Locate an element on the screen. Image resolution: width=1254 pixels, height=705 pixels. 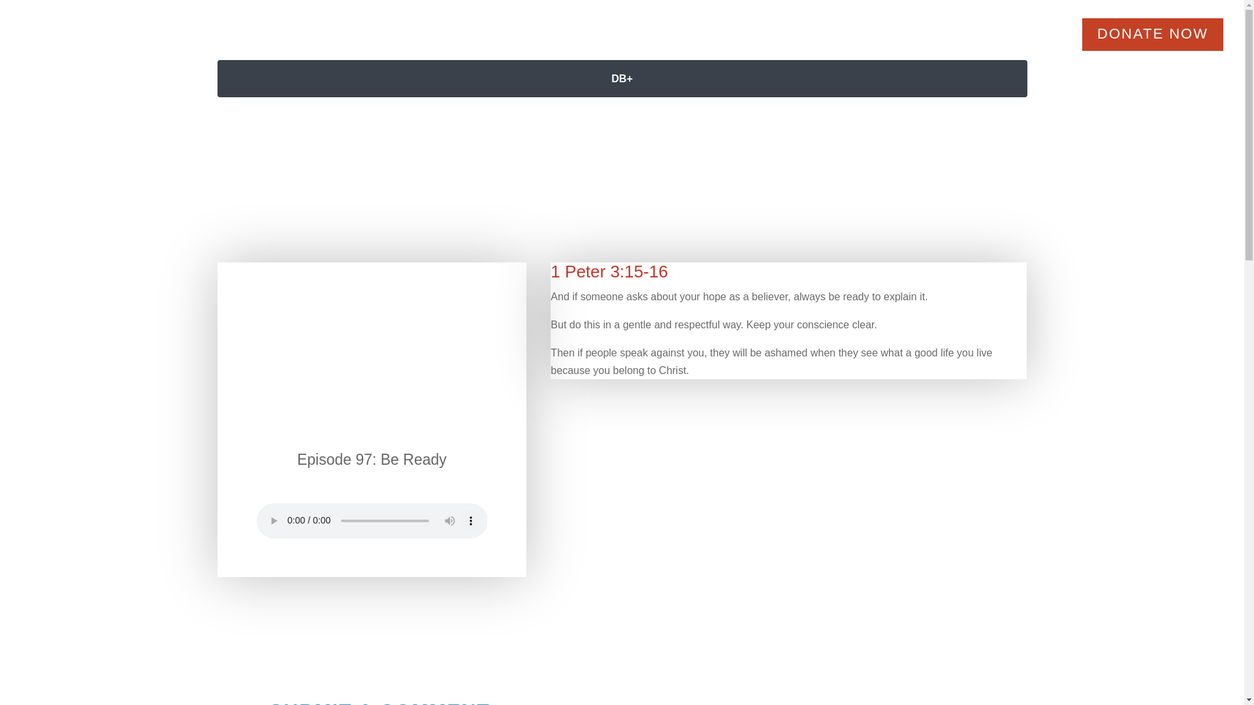
ABOUT is located at coordinates (528, 44).